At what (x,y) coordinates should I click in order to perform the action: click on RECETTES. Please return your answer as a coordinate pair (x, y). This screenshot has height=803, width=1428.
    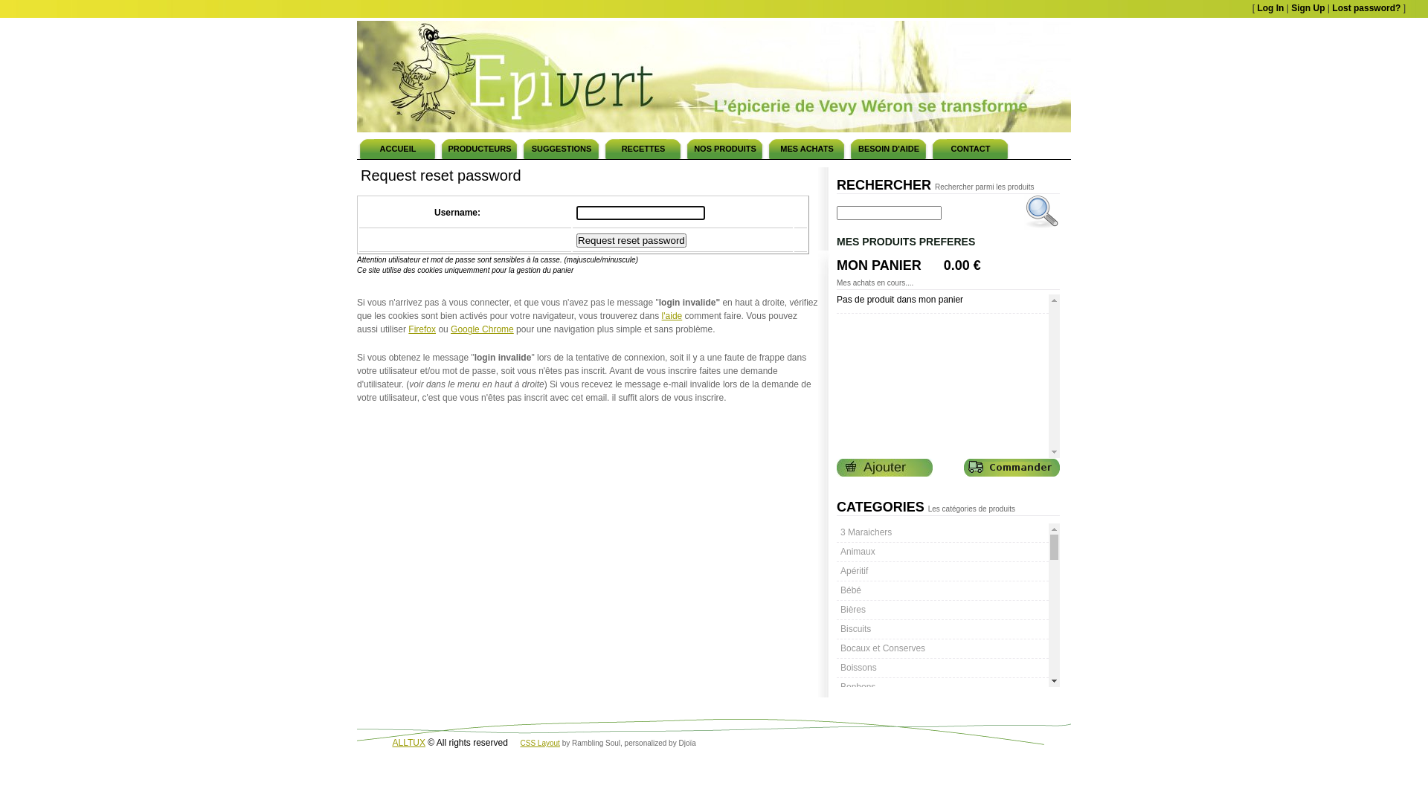
    Looking at the image, I should click on (643, 148).